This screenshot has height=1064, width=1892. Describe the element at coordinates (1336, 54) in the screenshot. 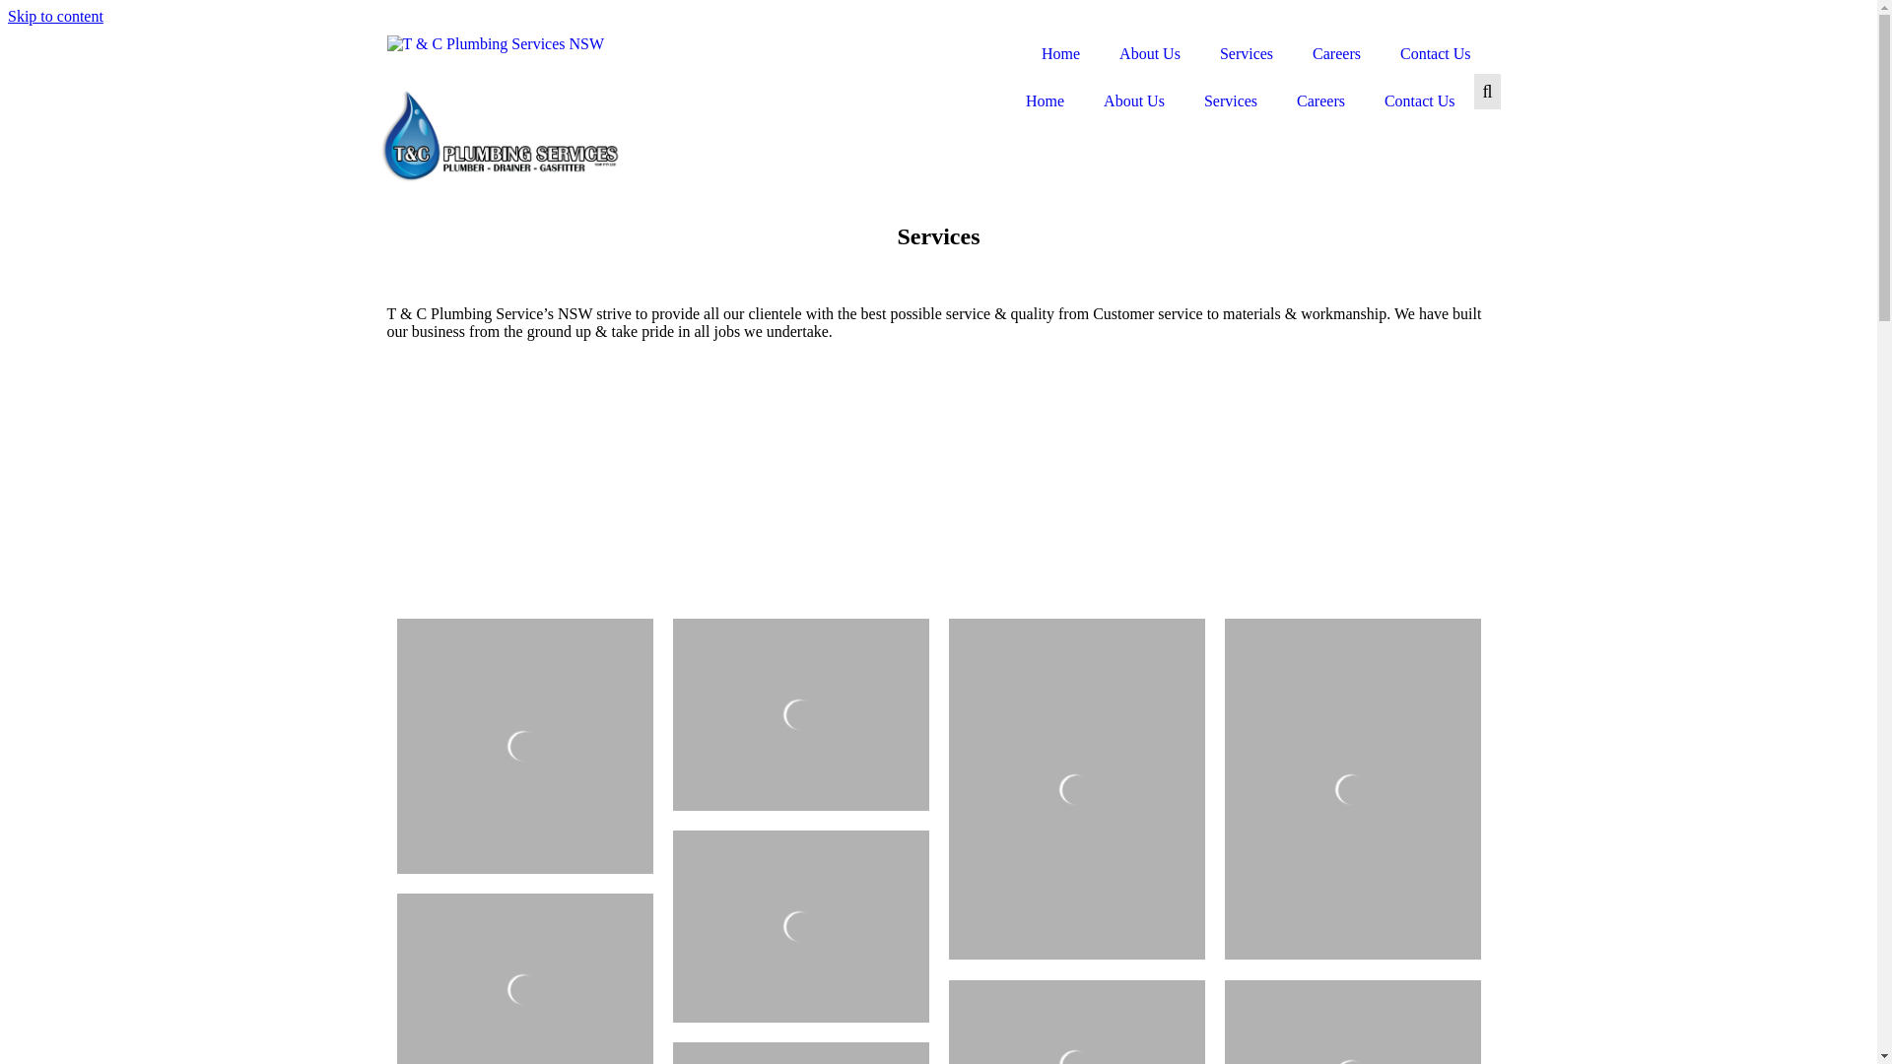

I see `Careers` at that location.